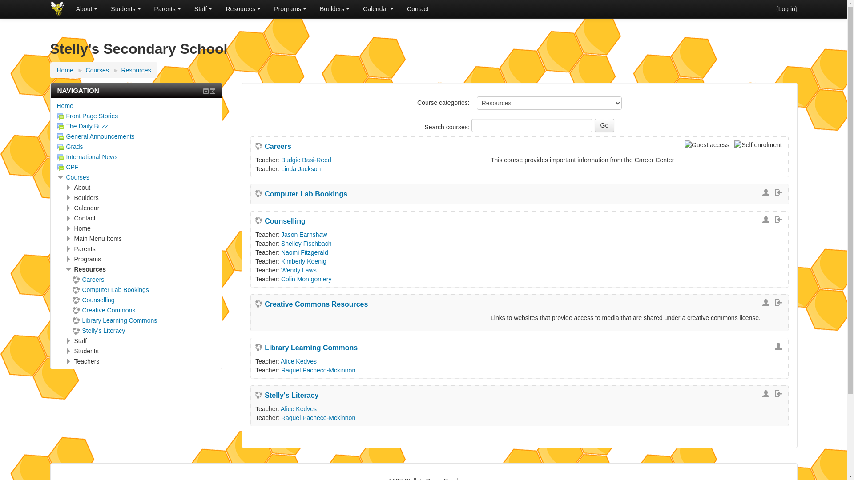 The height and width of the screenshot is (480, 854). Describe the element at coordinates (94, 300) in the screenshot. I see `Counselling` at that location.